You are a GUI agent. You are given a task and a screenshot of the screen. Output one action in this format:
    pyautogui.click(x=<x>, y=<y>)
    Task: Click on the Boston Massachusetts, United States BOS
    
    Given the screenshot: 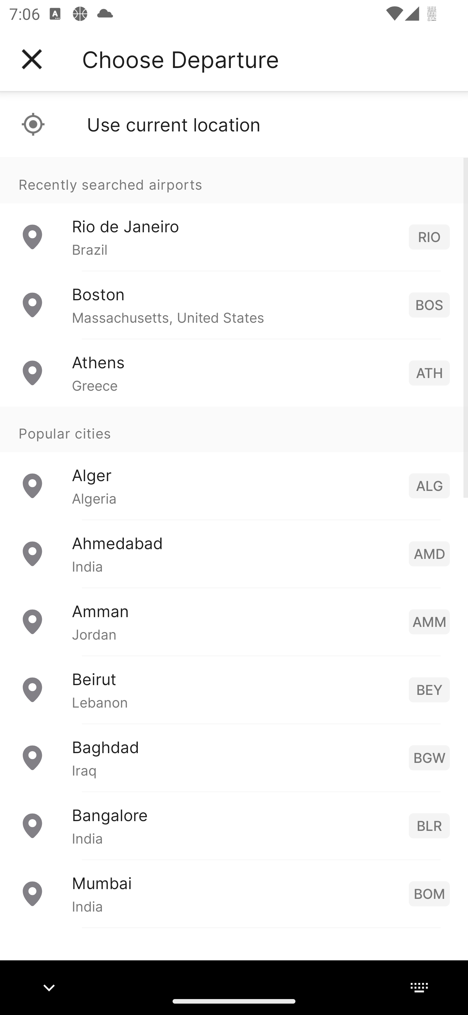 What is the action you would take?
    pyautogui.click(x=234, y=305)
    